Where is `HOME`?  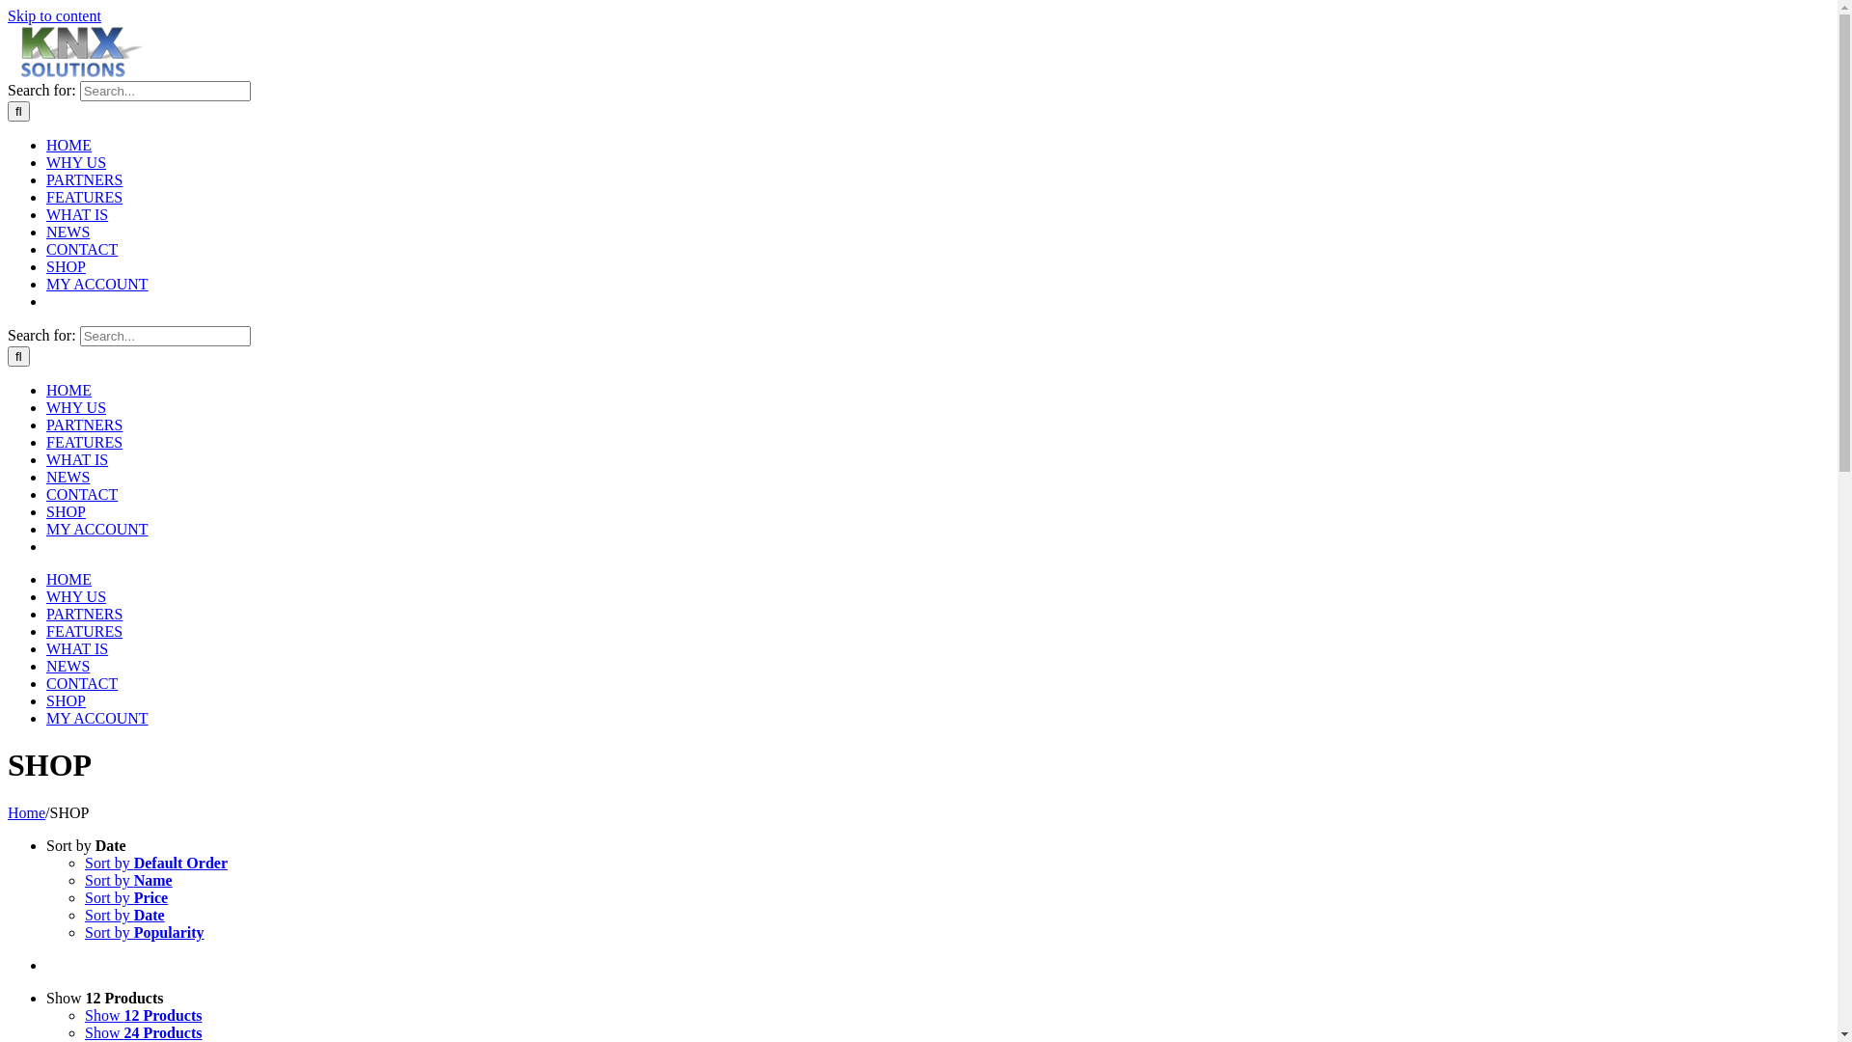 HOME is located at coordinates (69, 579).